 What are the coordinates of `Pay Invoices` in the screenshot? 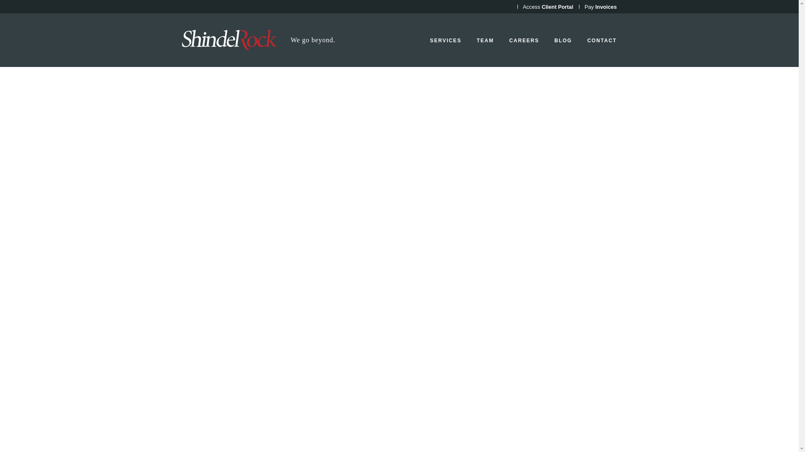 It's located at (600, 7).